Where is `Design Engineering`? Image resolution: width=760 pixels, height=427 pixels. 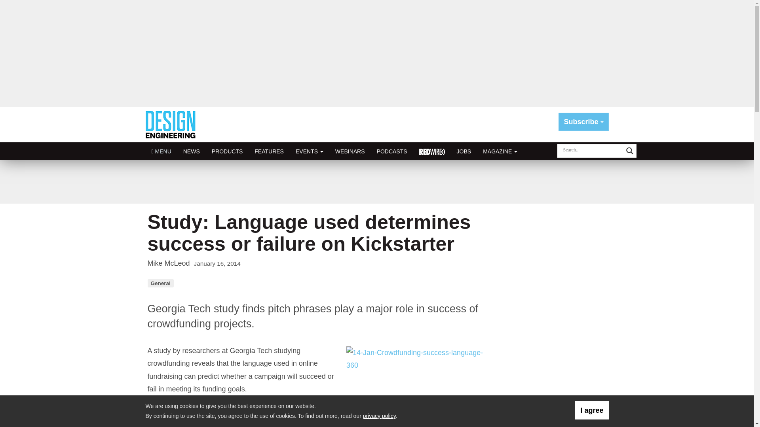 Design Engineering is located at coordinates (173, 124).